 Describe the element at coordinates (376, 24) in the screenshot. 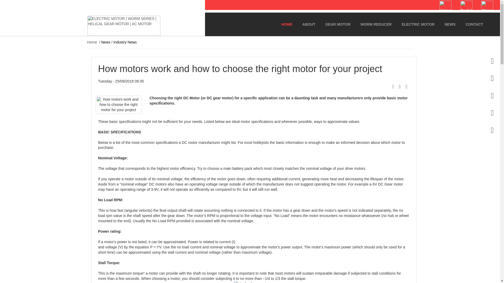

I see `WORM REDUCER` at that location.